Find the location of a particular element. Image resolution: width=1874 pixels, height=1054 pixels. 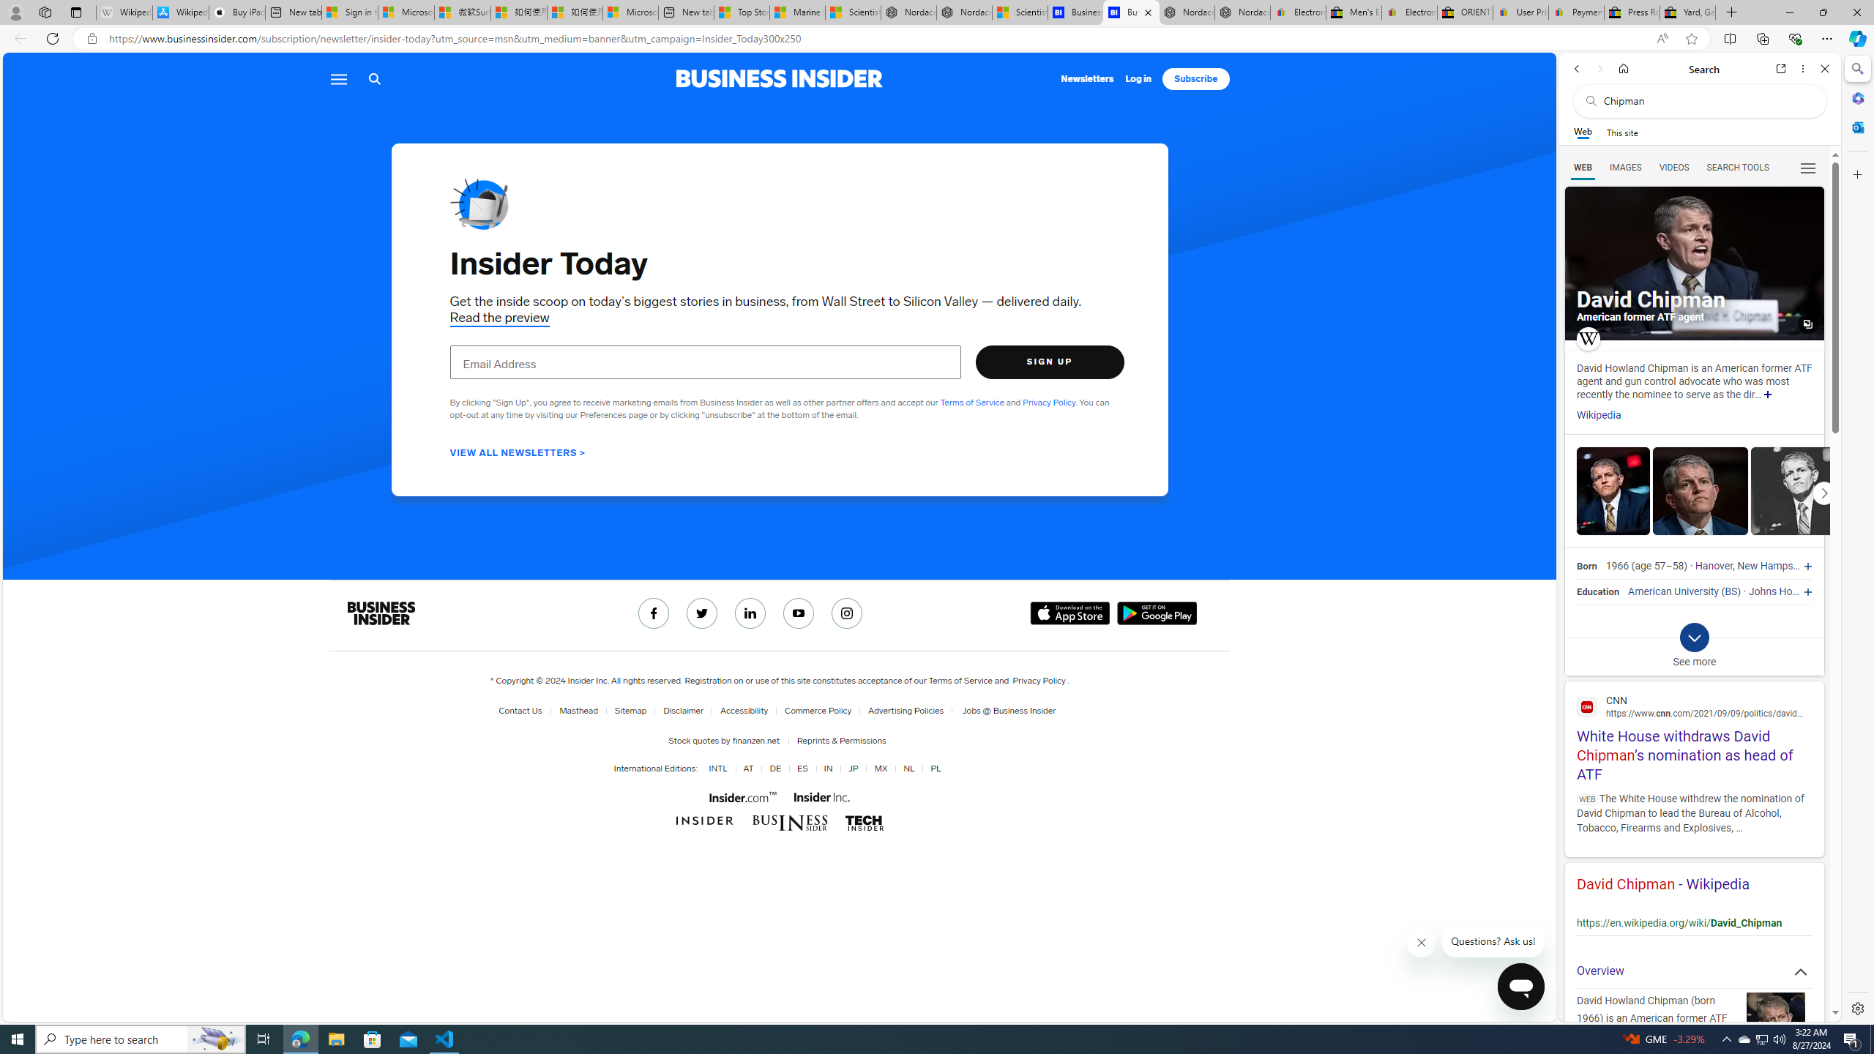

Education is located at coordinates (1597, 591).